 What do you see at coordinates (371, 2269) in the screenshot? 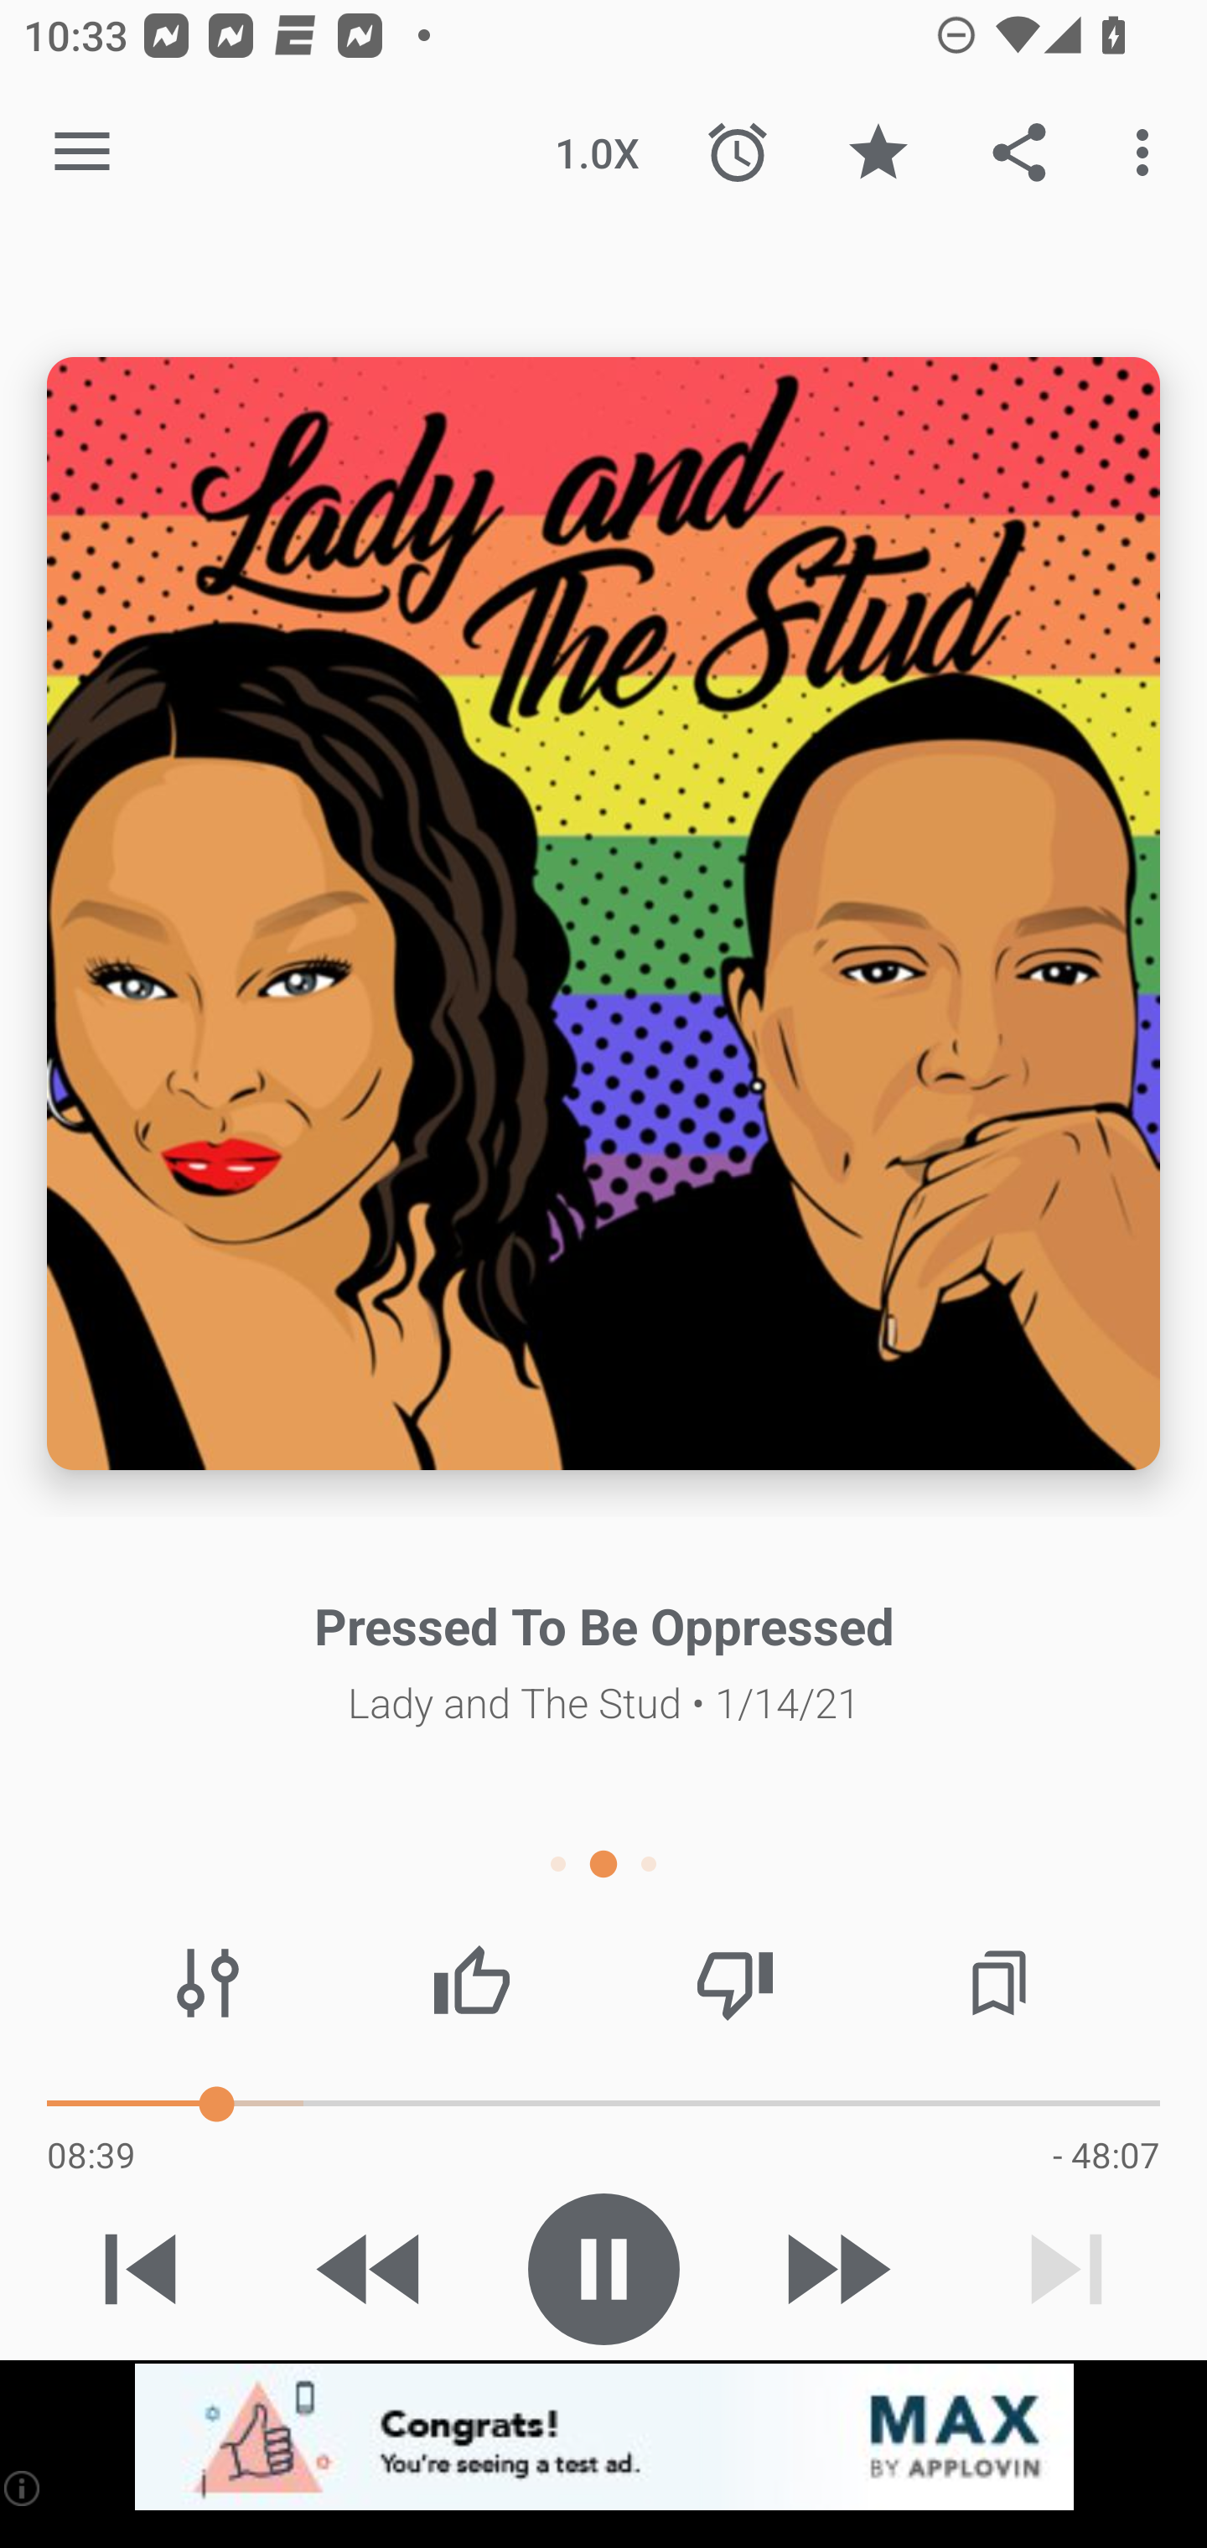
I see `Skip 15s backward` at bounding box center [371, 2269].